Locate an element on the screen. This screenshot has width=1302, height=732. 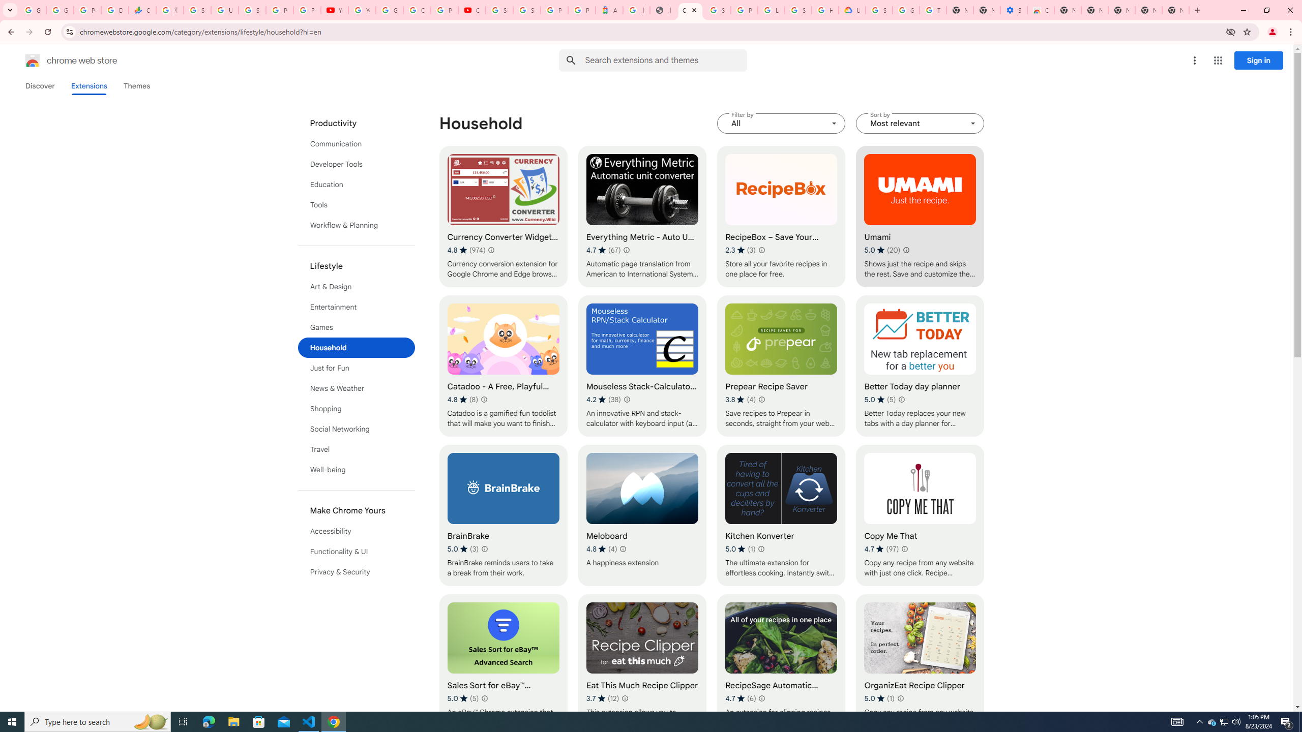
Education is located at coordinates (357, 184).